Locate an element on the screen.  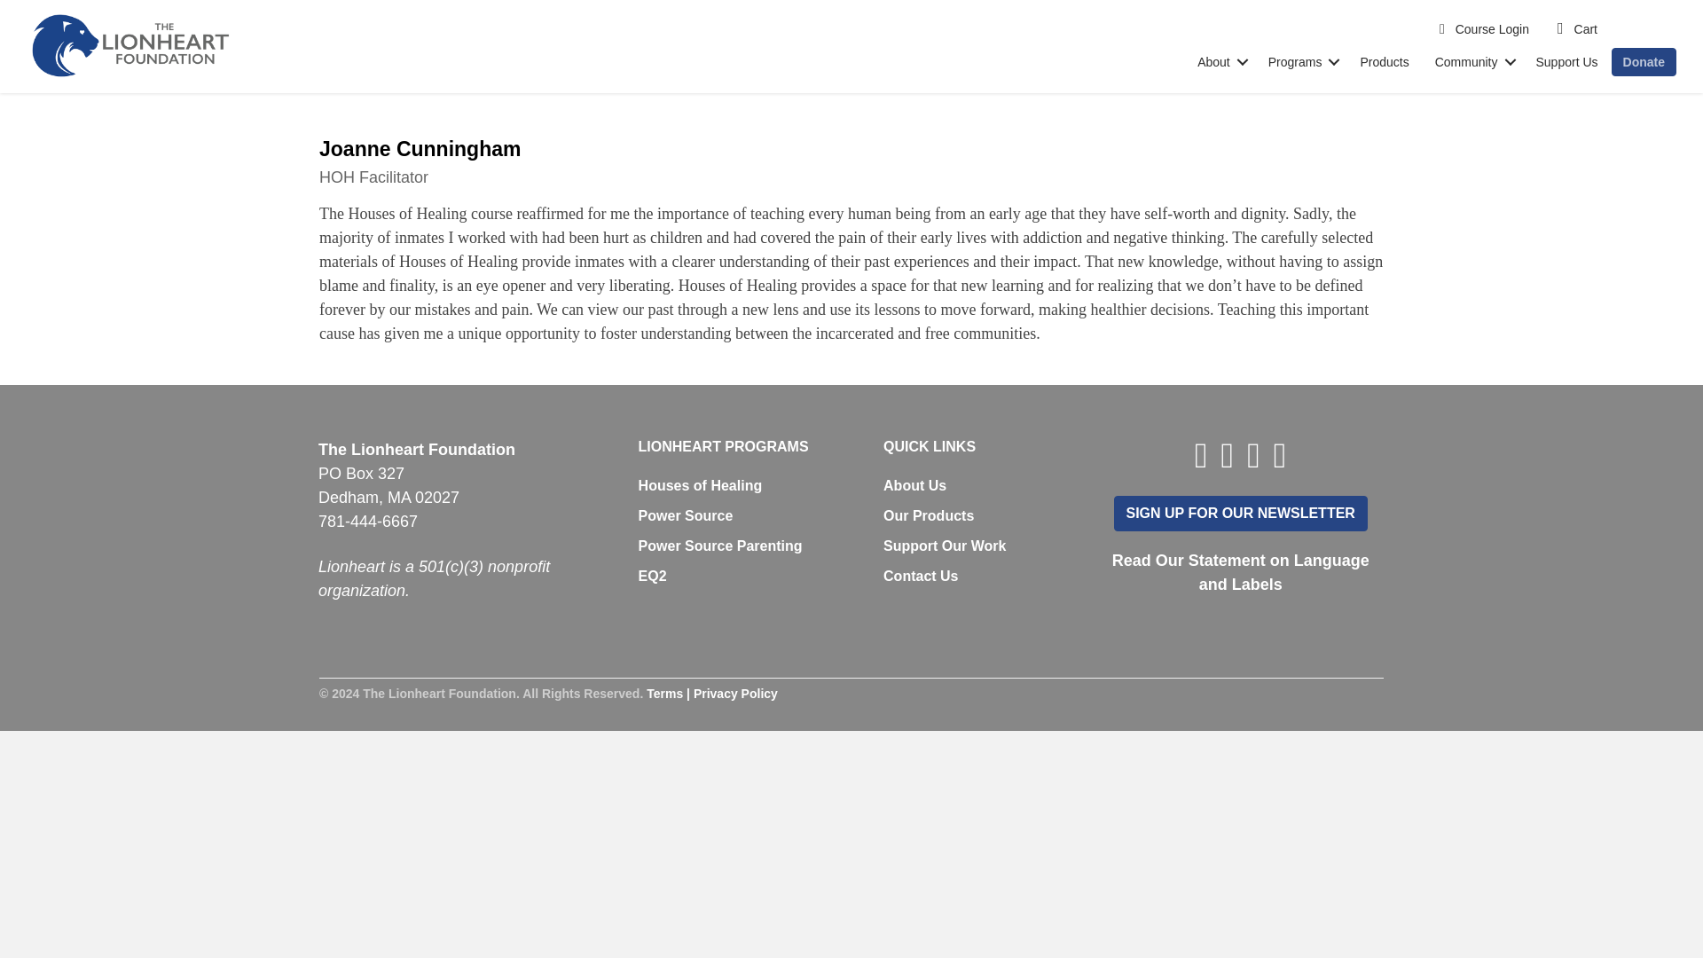
Houses of Healing is located at coordinates (701, 485).